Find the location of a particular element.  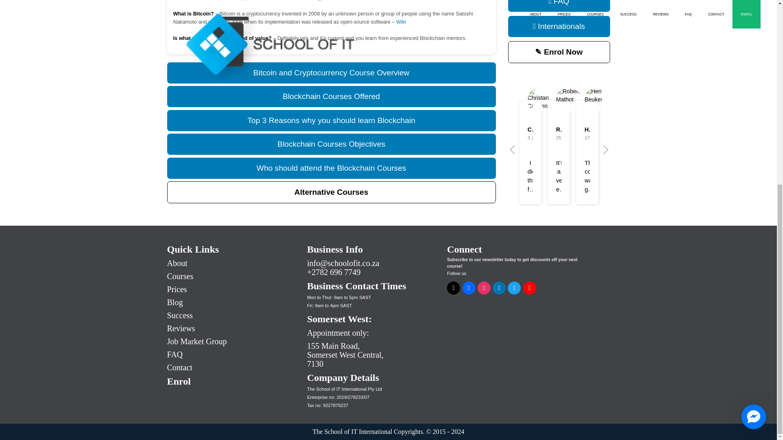

LinkedIn is located at coordinates (499, 288).